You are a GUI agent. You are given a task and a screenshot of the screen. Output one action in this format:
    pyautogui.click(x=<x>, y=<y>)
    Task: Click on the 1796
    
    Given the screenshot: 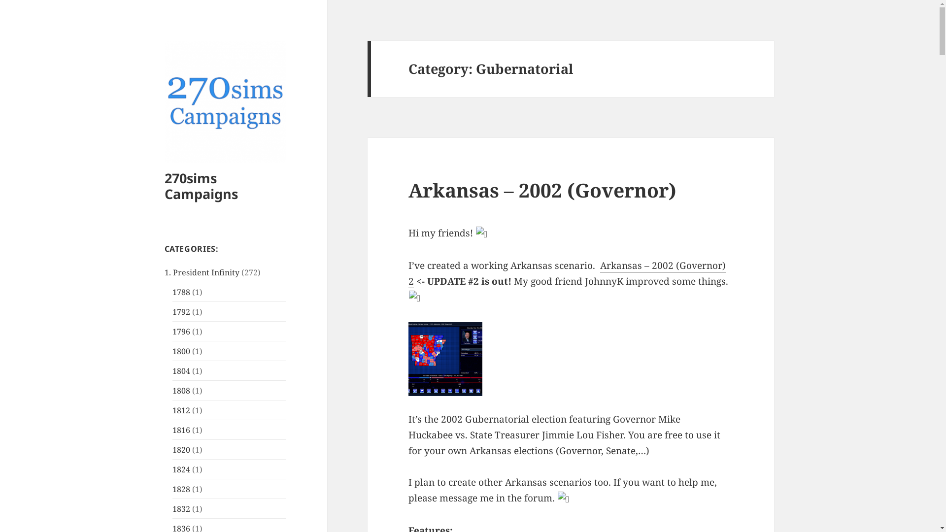 What is the action you would take?
    pyautogui.click(x=181, y=332)
    